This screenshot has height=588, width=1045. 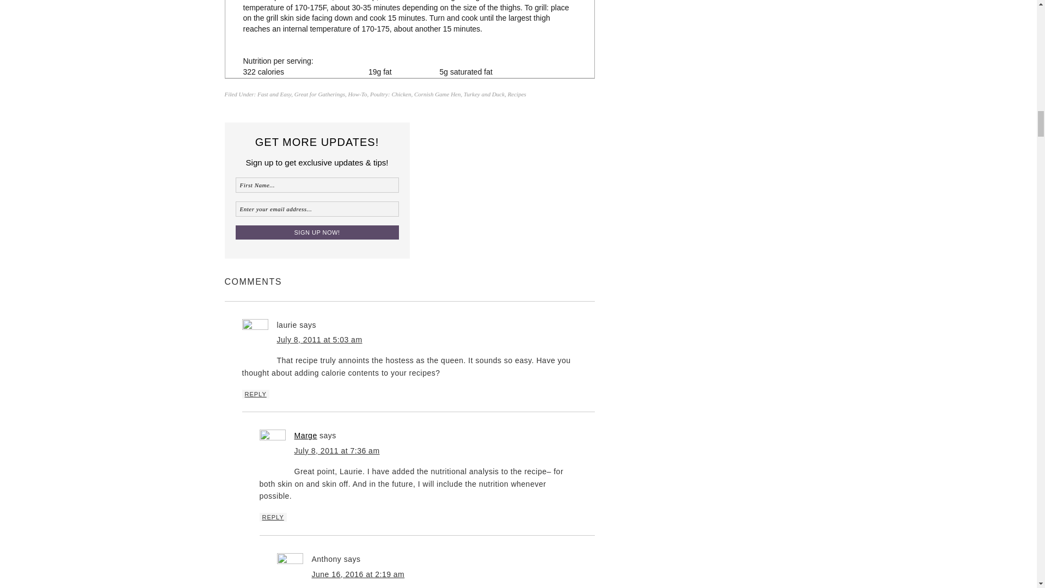 I want to click on Poultry: Chicken, Cornish Game Hen, Turkey and Duck, so click(x=437, y=94).